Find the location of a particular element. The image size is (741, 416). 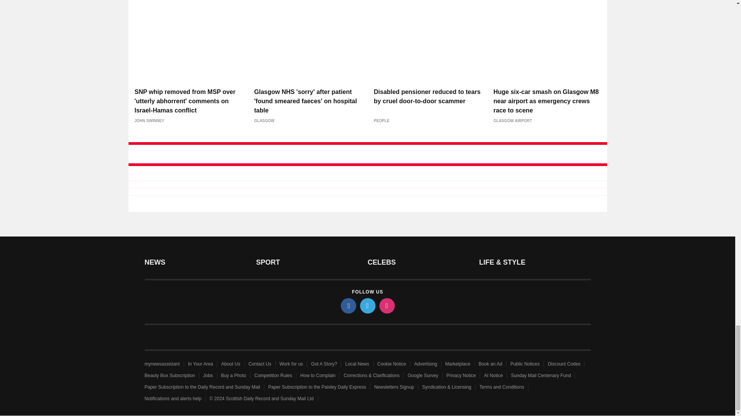

facebook is located at coordinates (348, 306).